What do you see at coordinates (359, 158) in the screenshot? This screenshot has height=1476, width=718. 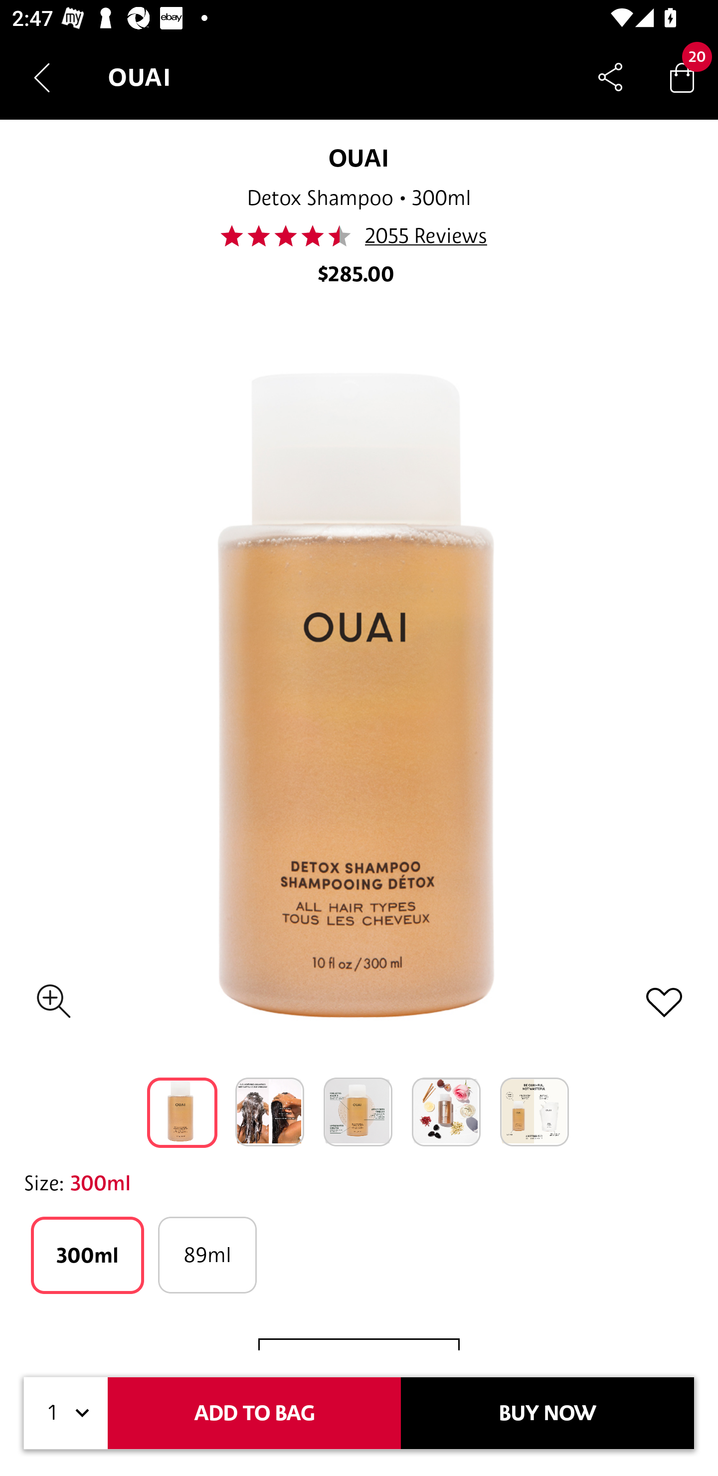 I see `OUAI` at bounding box center [359, 158].